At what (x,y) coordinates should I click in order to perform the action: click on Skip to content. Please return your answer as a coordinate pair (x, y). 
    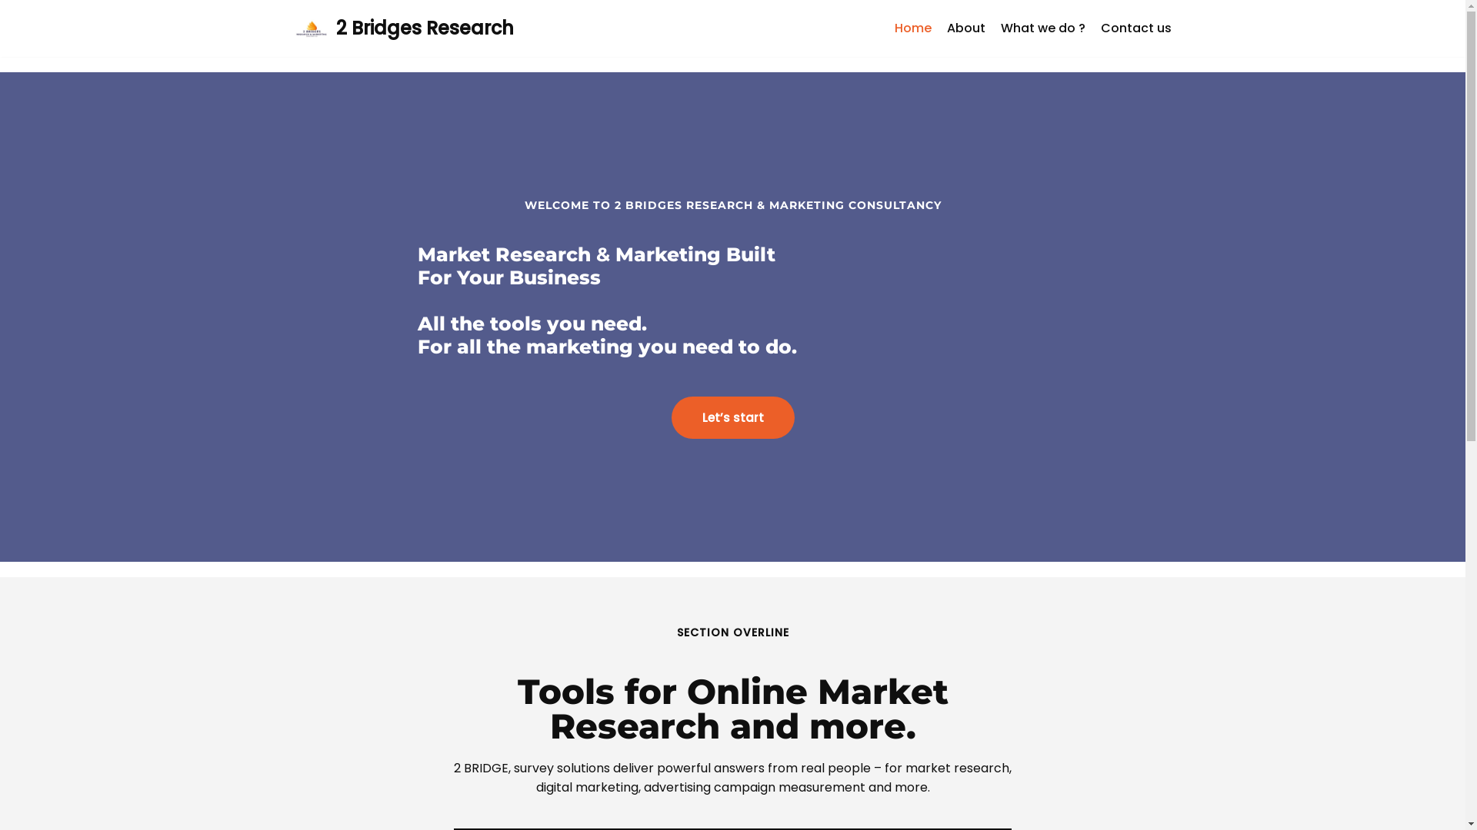
    Looking at the image, I should click on (12, 32).